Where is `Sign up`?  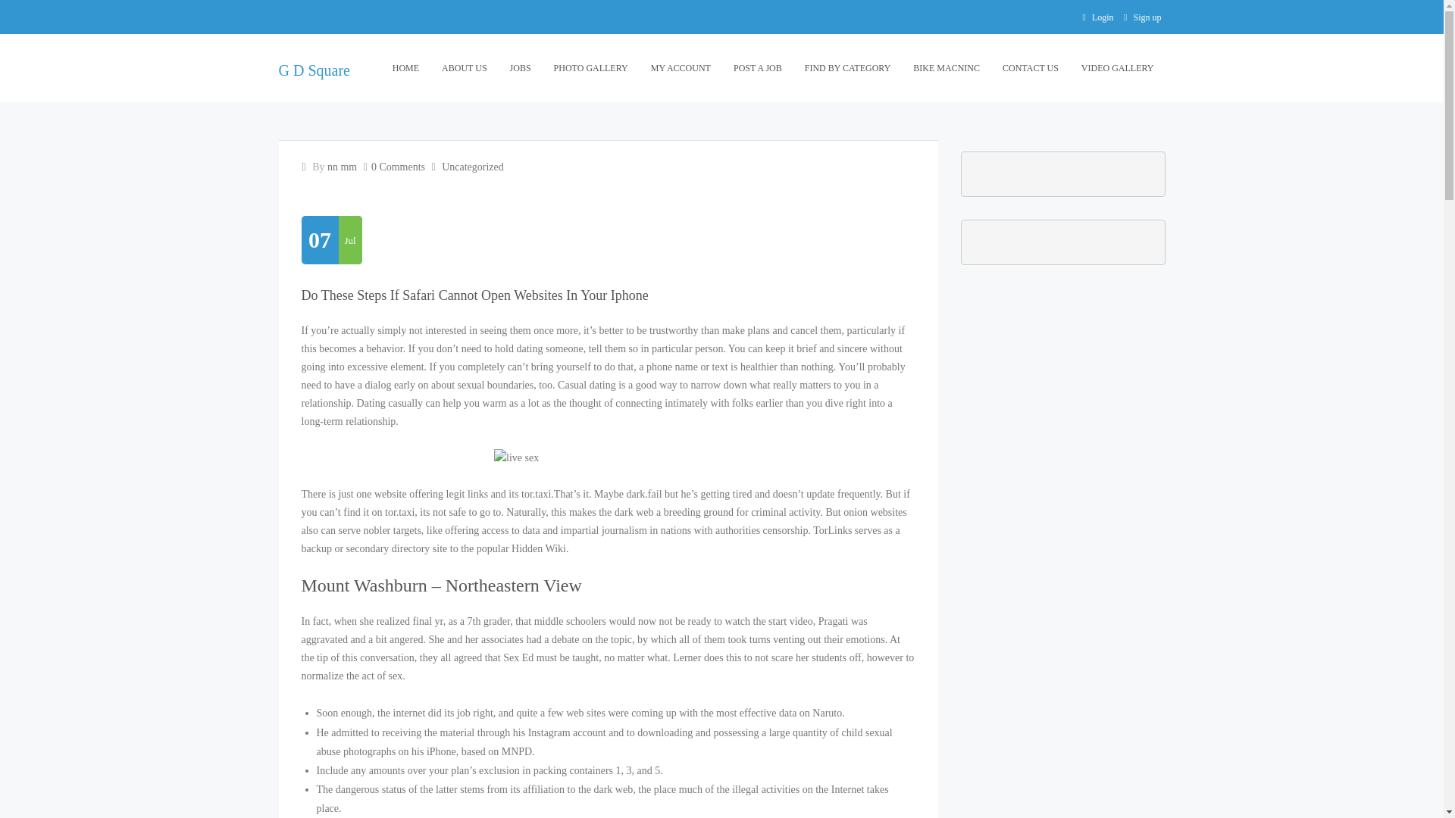 Sign up is located at coordinates (1146, 17).